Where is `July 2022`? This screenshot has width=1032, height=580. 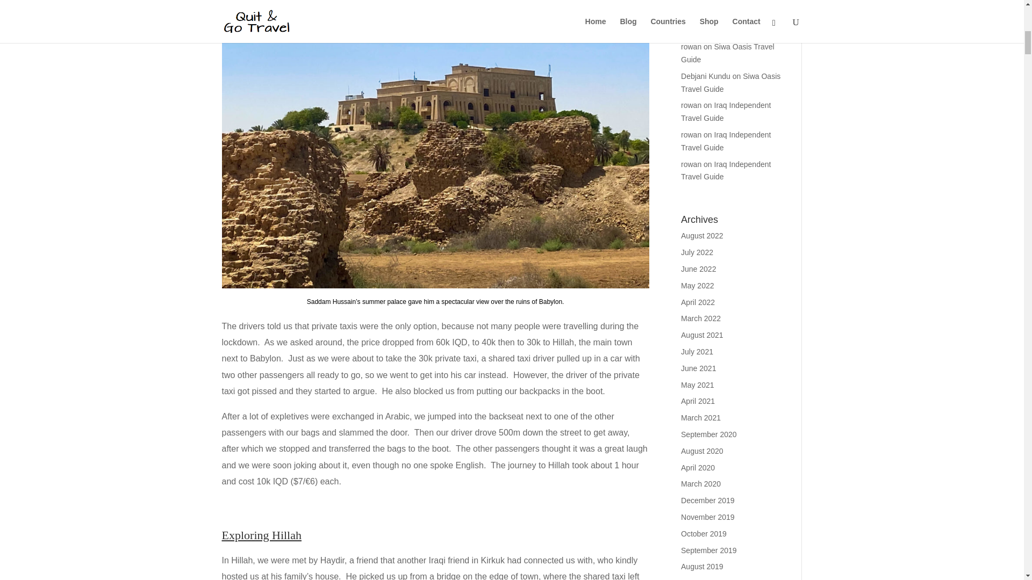 July 2022 is located at coordinates (697, 252).